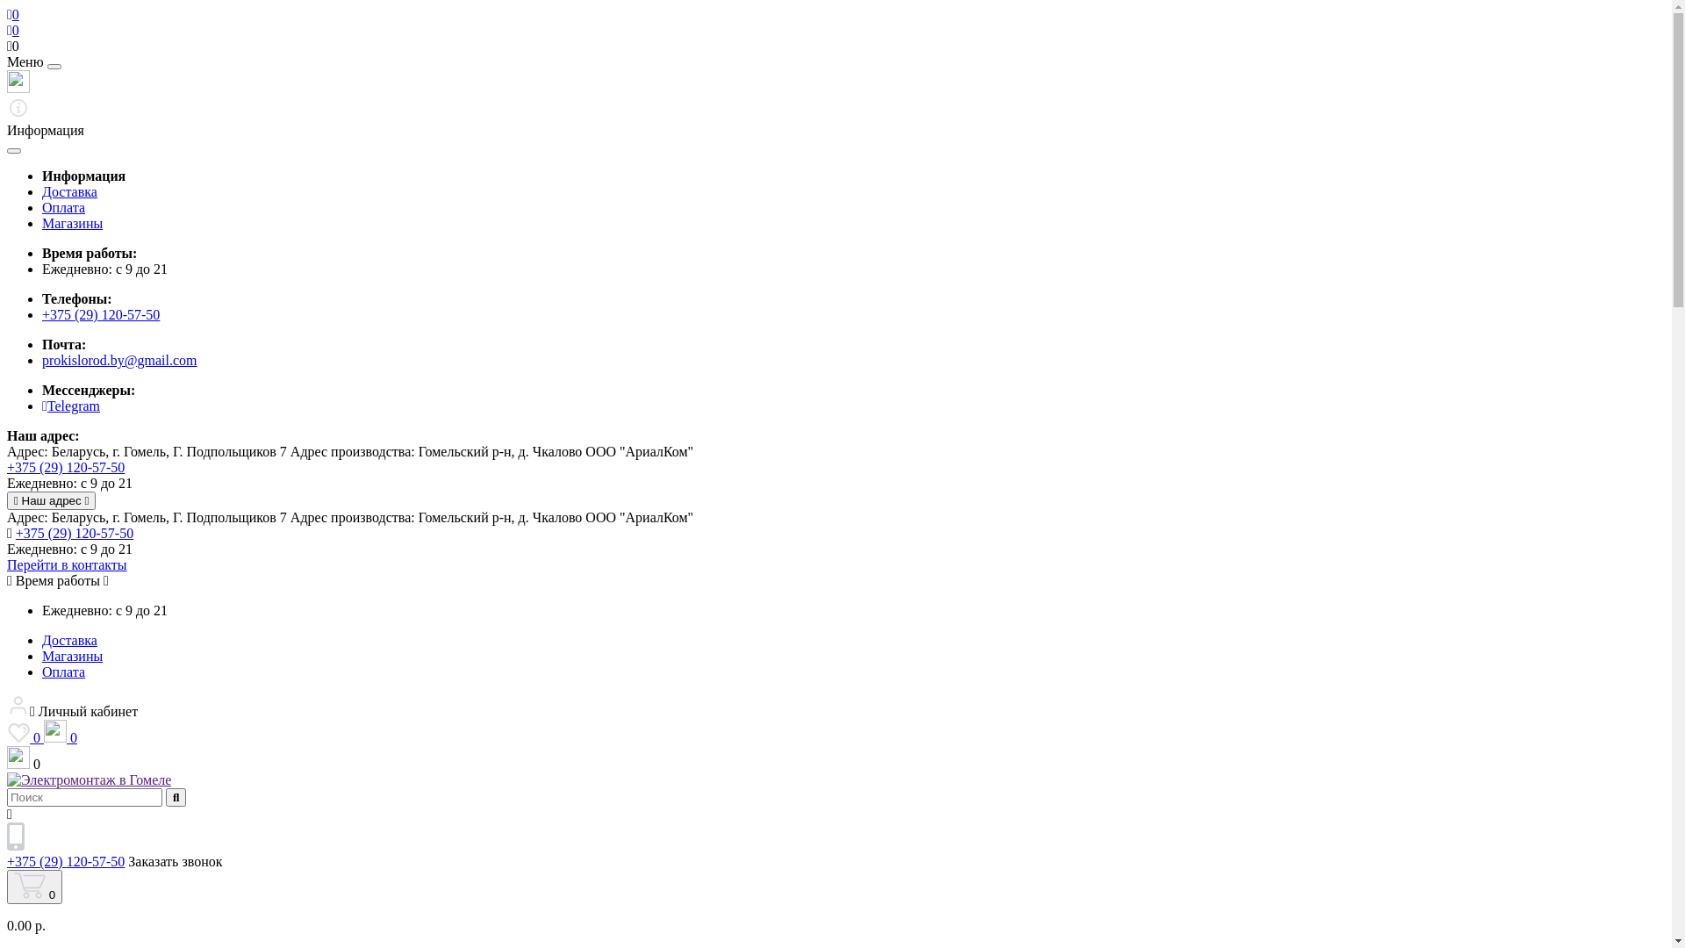  What do you see at coordinates (25, 737) in the screenshot?
I see `0` at bounding box center [25, 737].